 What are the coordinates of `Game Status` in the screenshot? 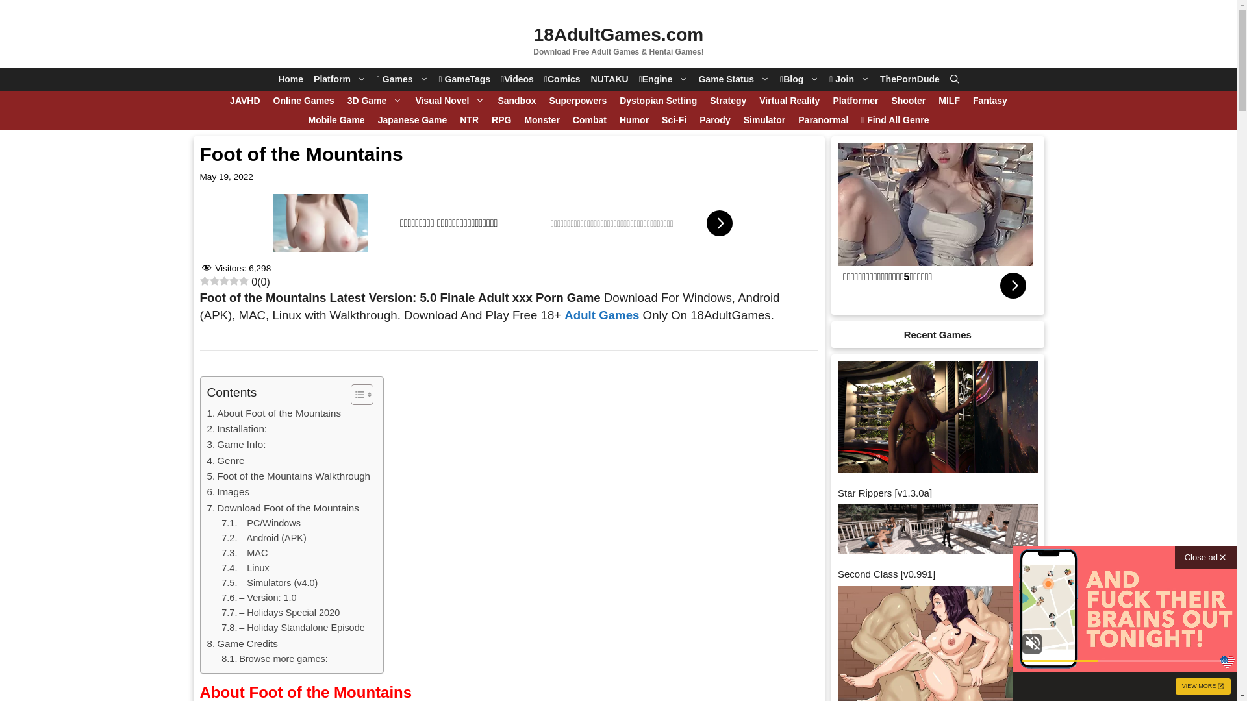 It's located at (734, 79).